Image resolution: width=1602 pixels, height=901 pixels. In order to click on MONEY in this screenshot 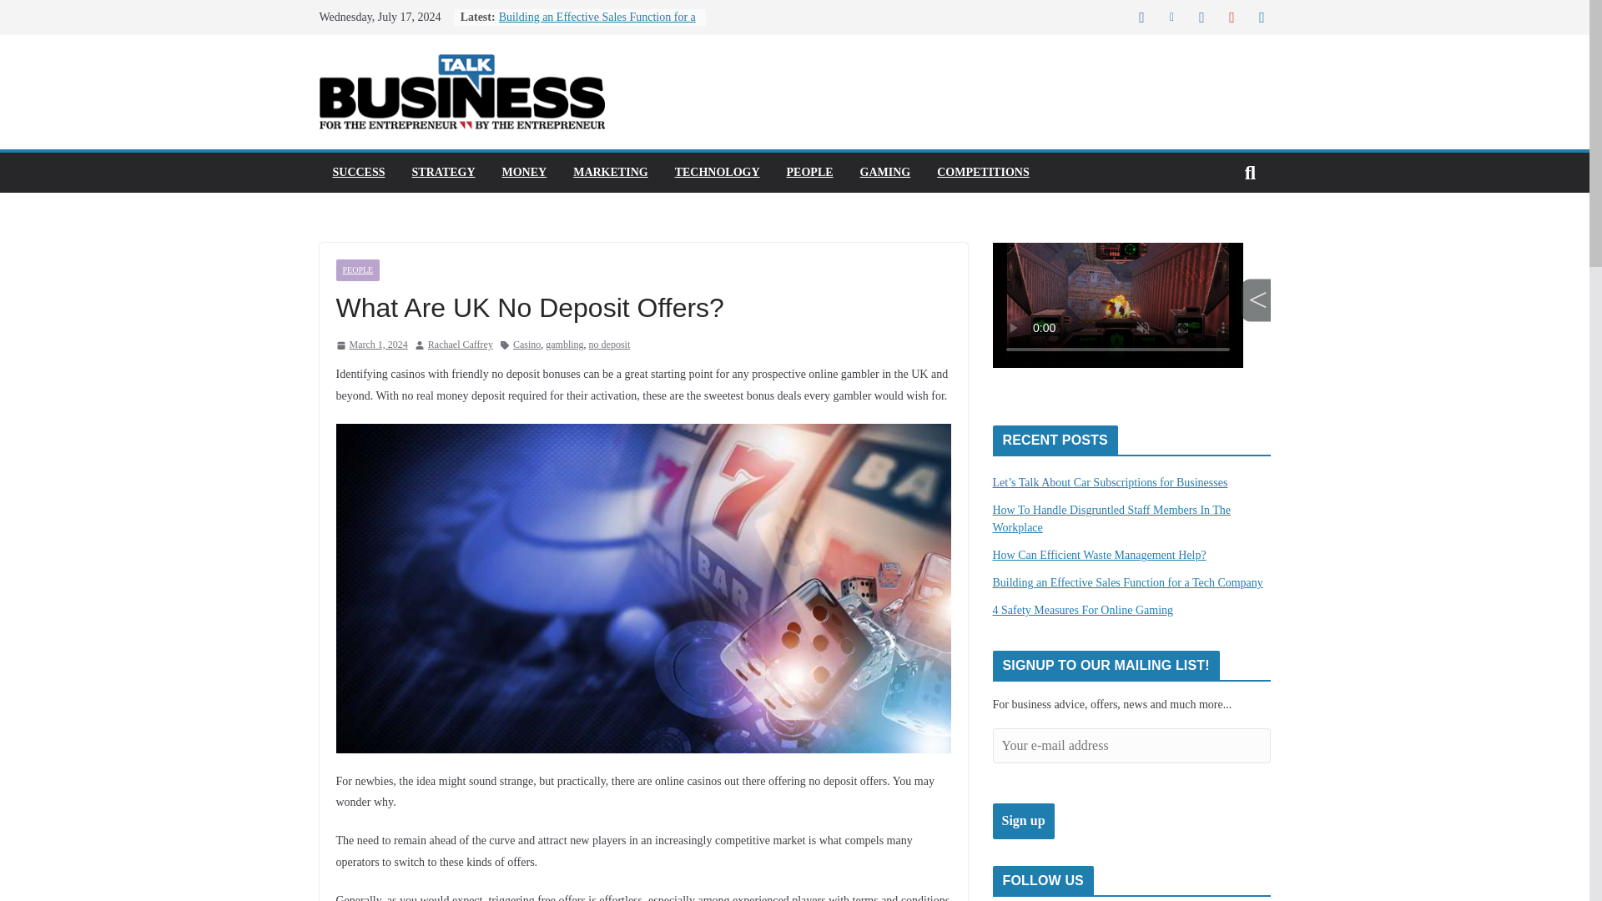, I will do `click(525, 173)`.